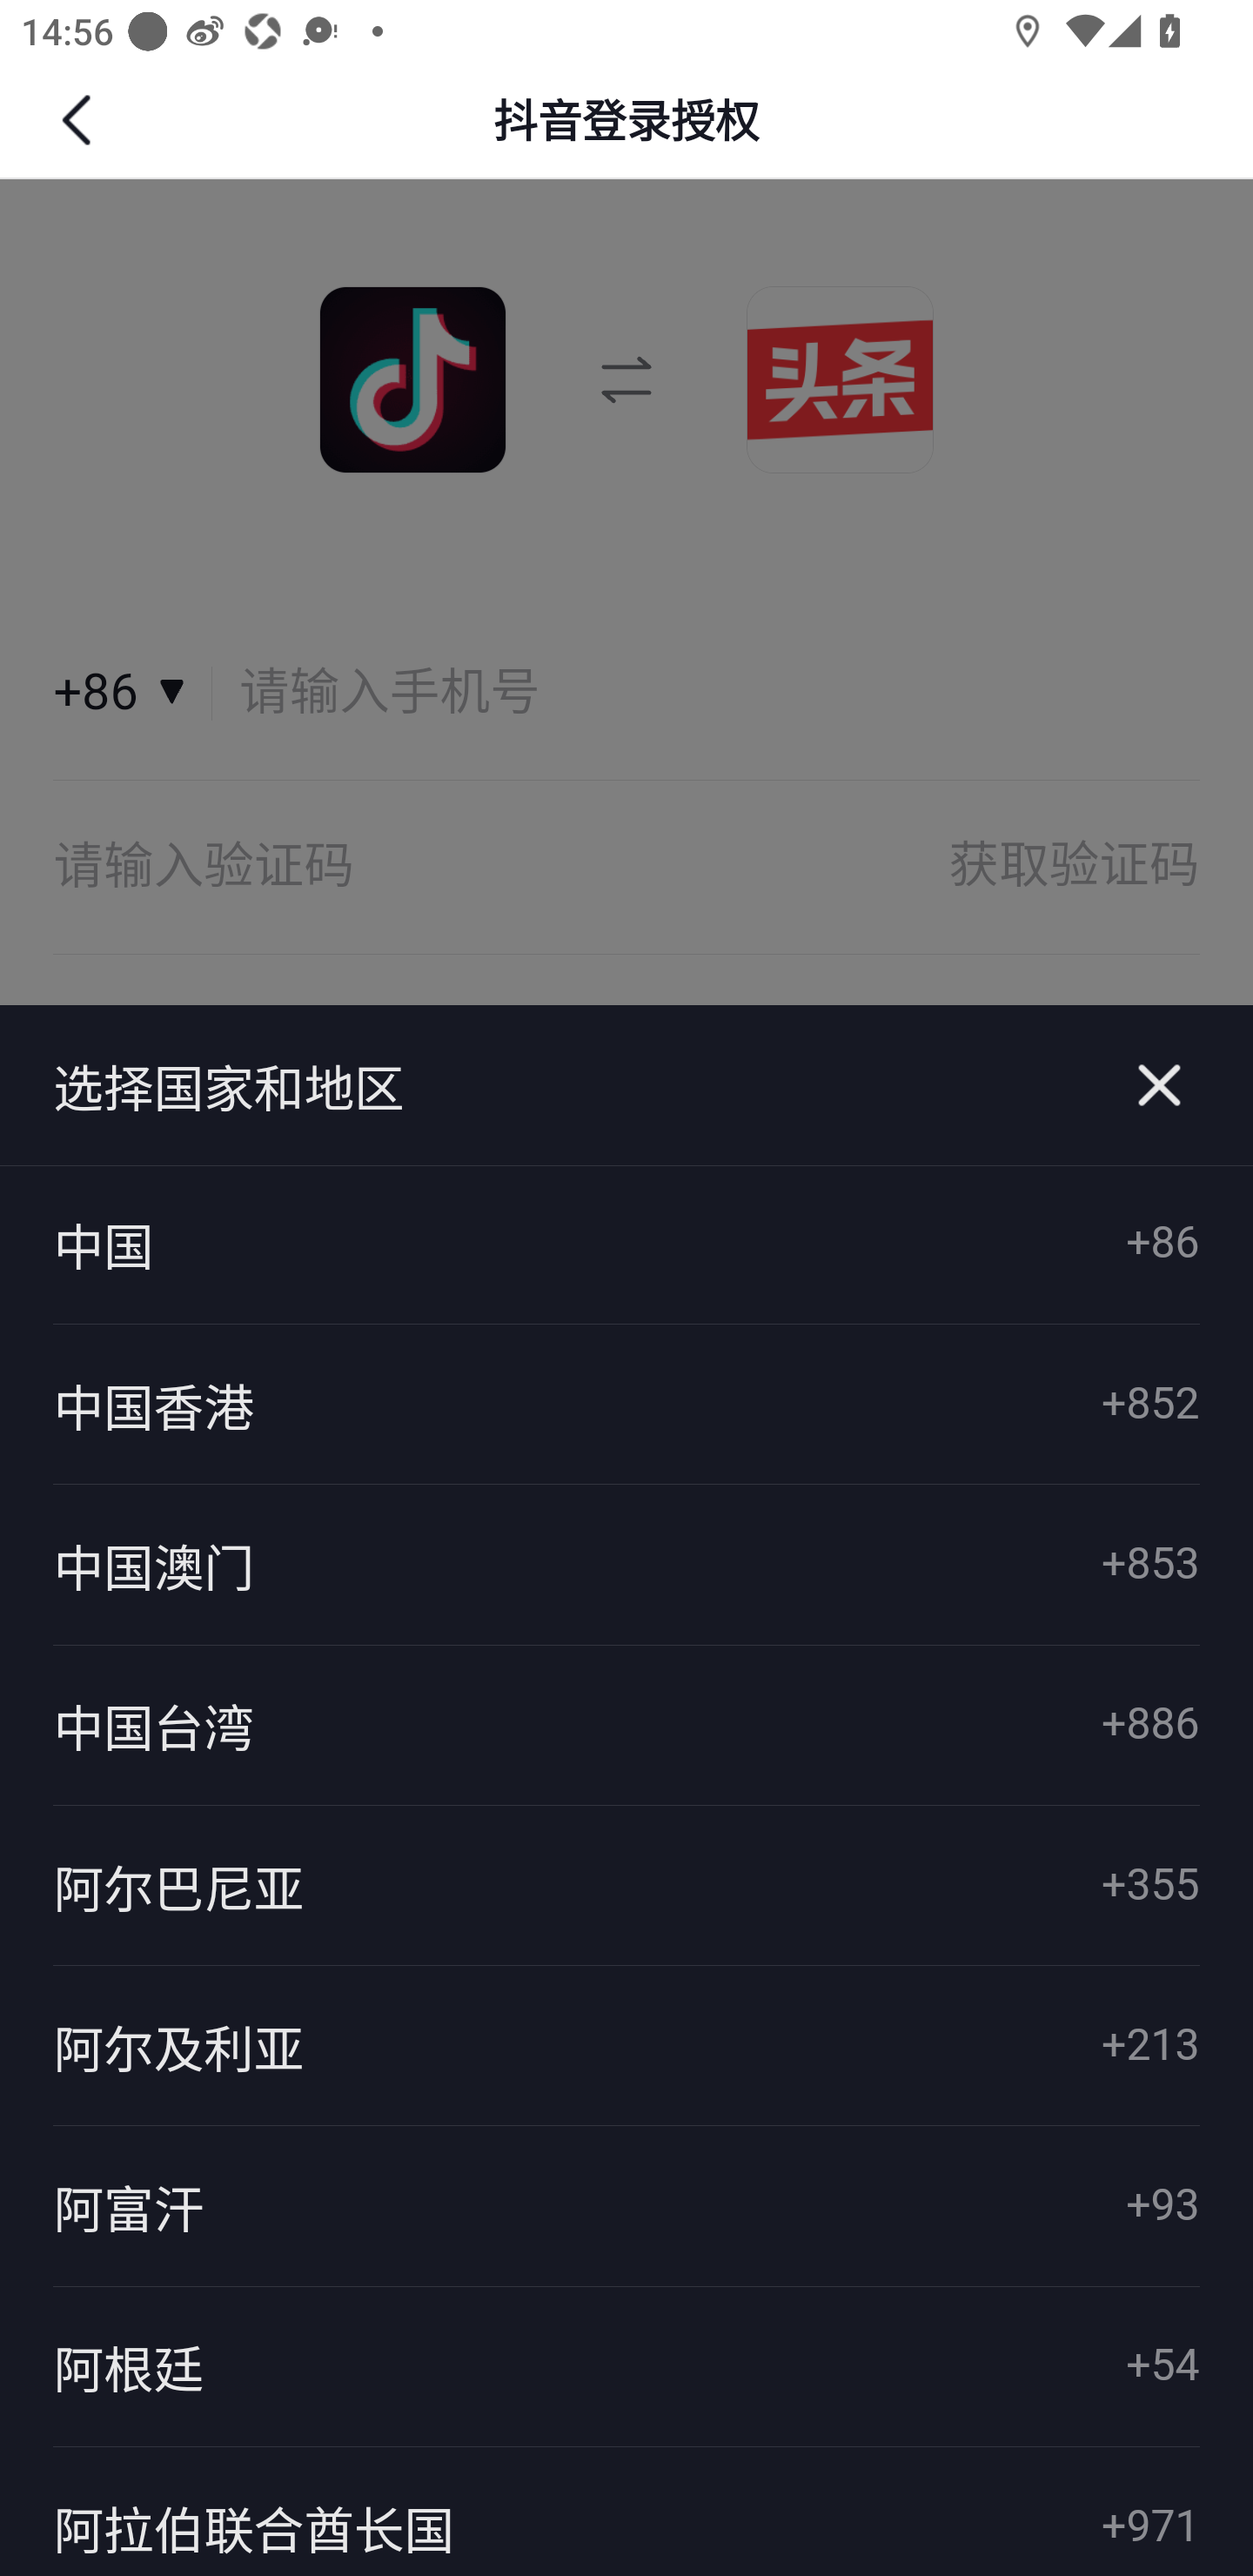  I want to click on 阿尔巴尼亚+355, so click(626, 1885).